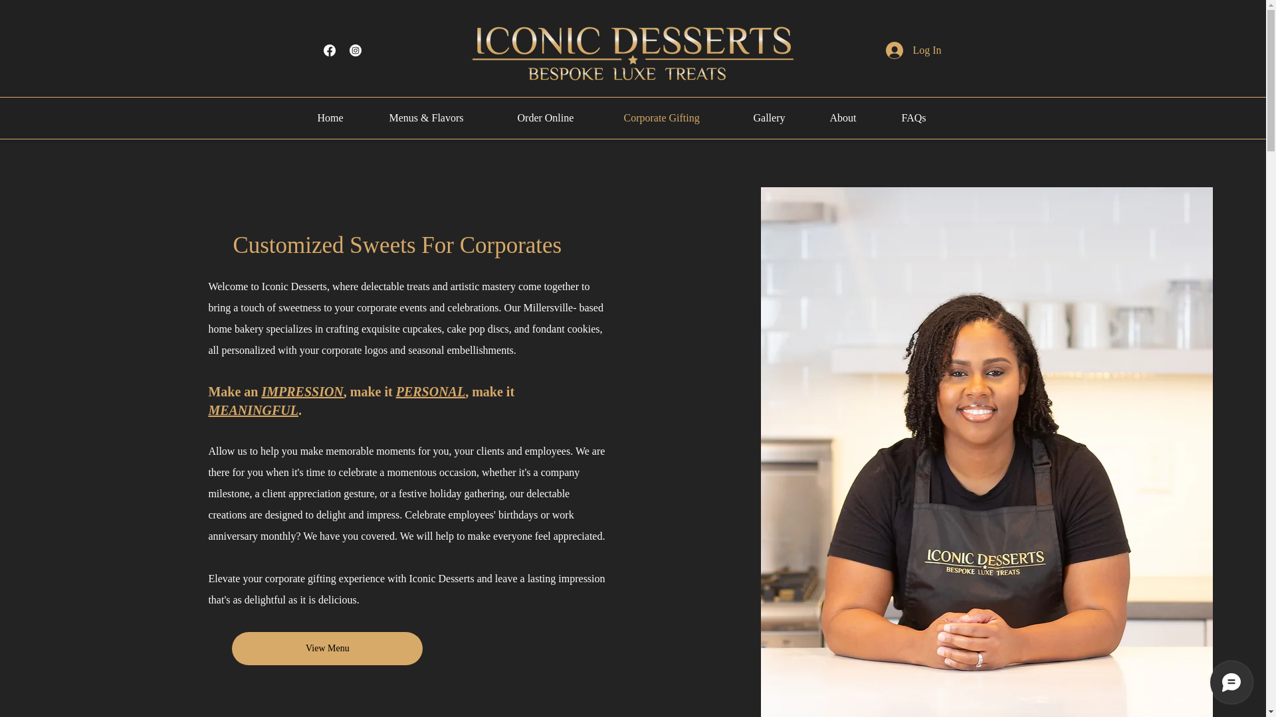  Describe the element at coordinates (343, 118) in the screenshot. I see `Home` at that location.